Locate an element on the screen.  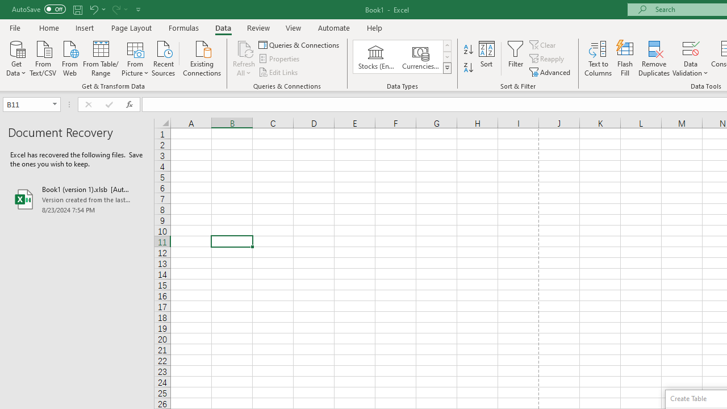
Queries & Connections is located at coordinates (300, 44).